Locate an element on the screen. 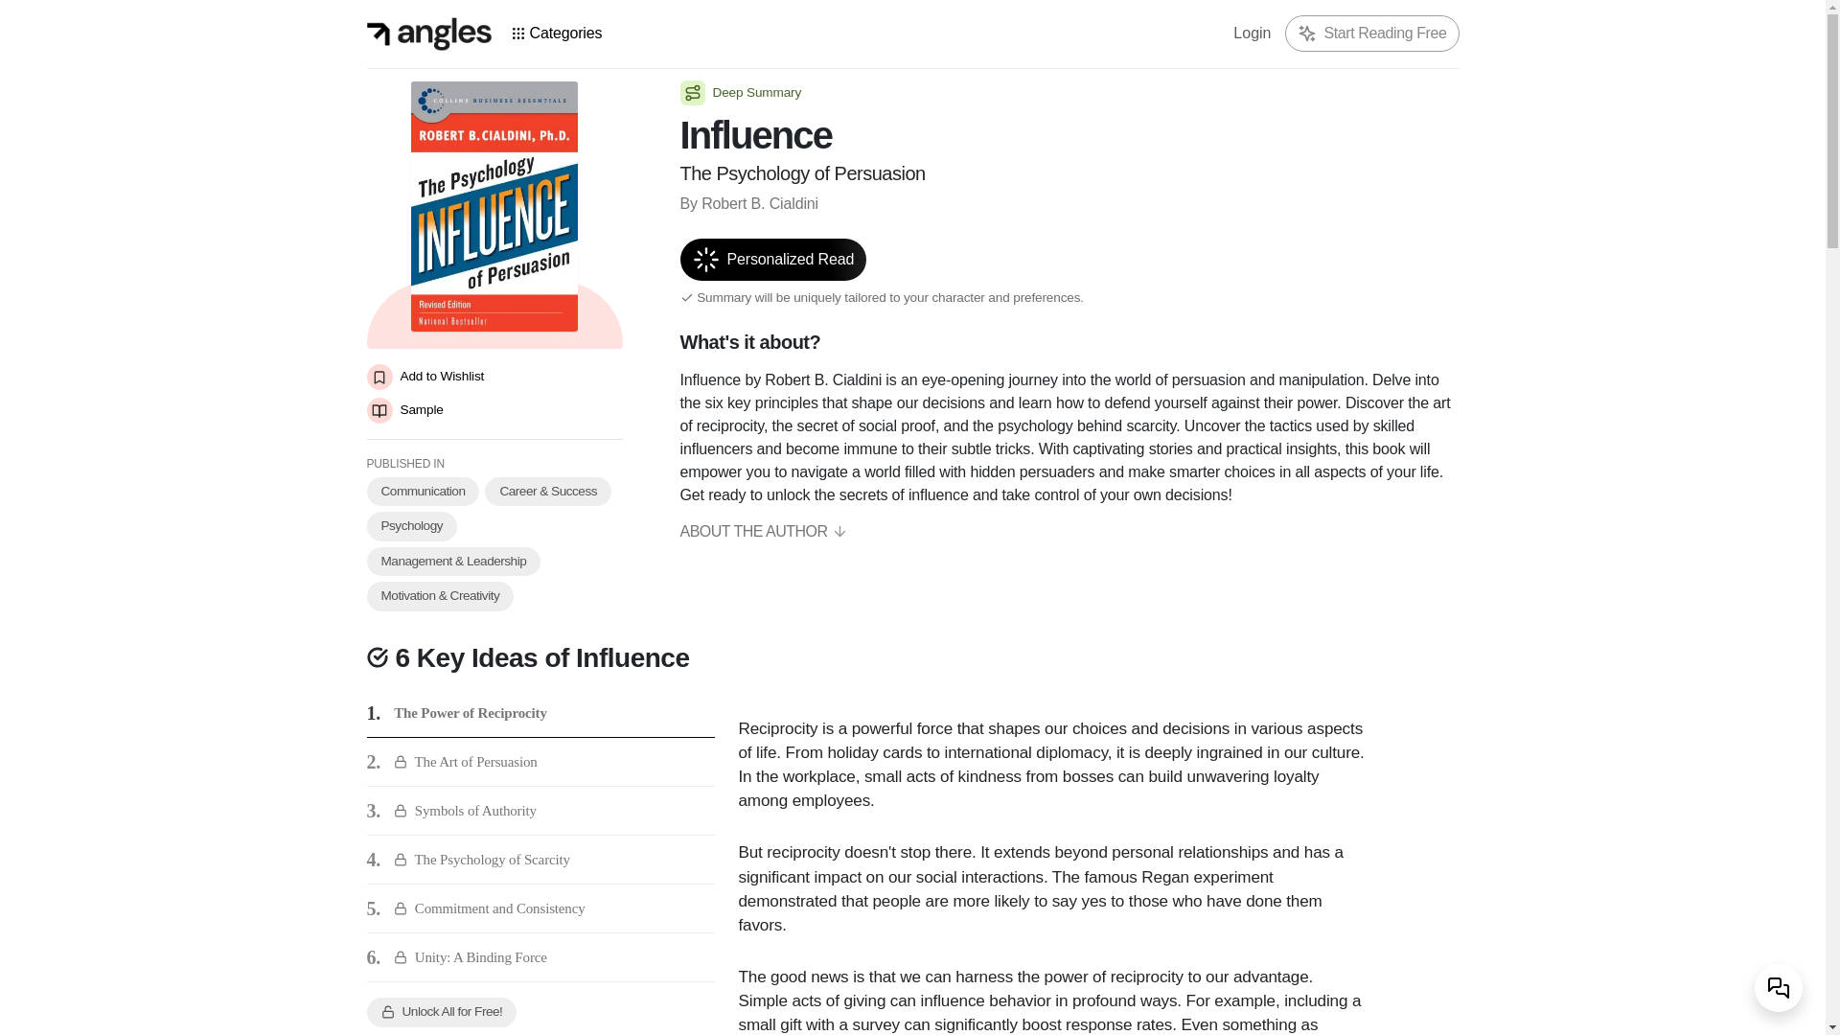 This screenshot has height=1035, width=1840. The Psychology of Scarcity is located at coordinates (481, 860).